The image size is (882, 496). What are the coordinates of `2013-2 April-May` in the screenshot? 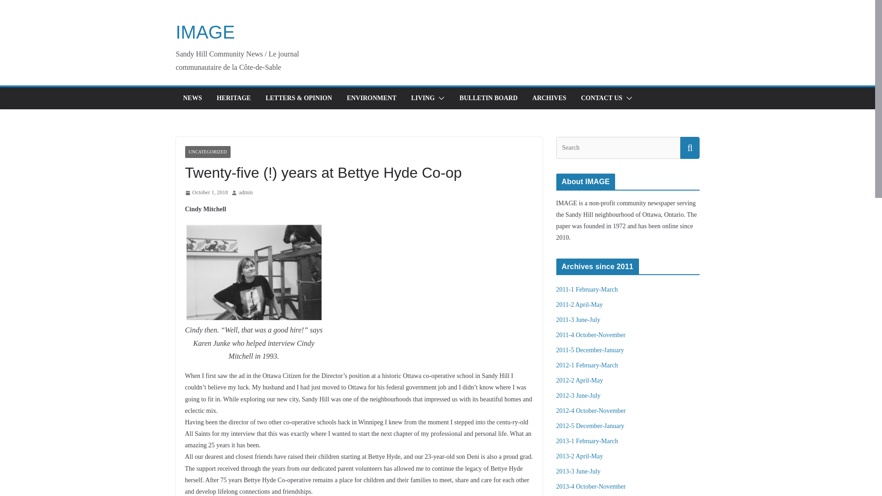 It's located at (579, 457).